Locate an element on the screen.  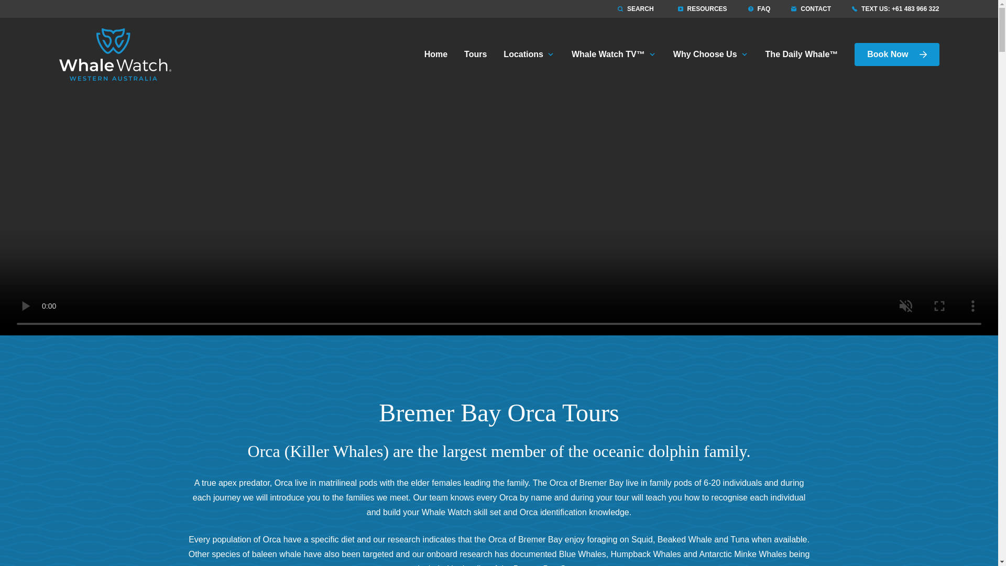
RESOURCES is located at coordinates (703, 8).